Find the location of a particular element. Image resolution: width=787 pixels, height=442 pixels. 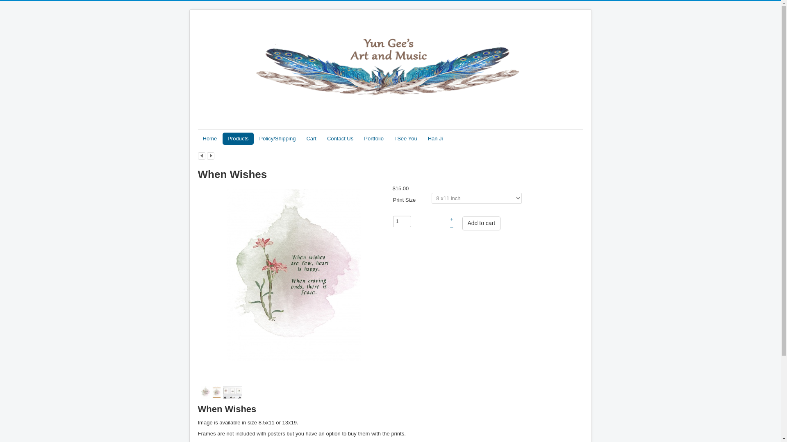

Contact Us is located at coordinates (340, 139).